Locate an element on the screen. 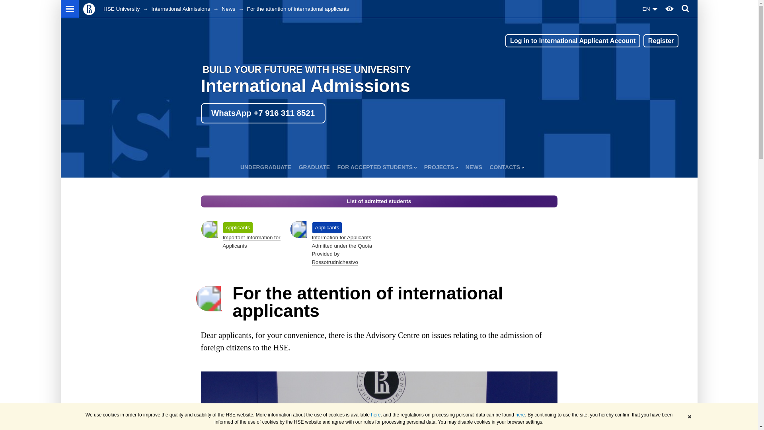 The width and height of the screenshot is (764, 430). Log in to International Applicant Account is located at coordinates (572, 41).